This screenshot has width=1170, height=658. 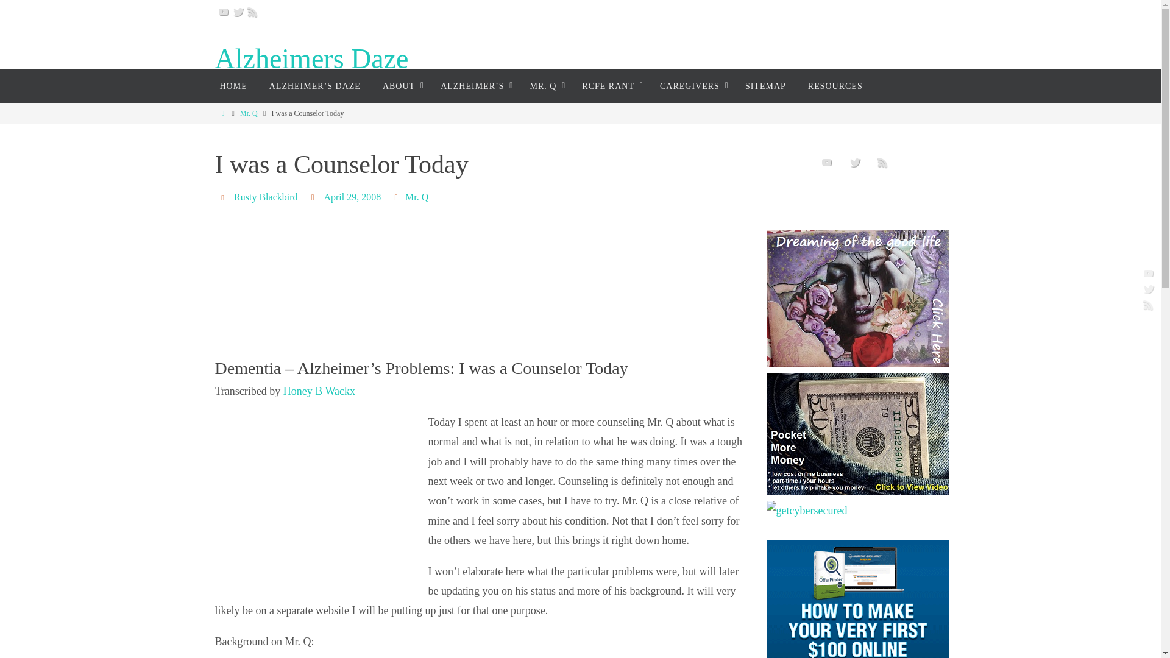 What do you see at coordinates (1149, 273) in the screenshot?
I see `YouTube` at bounding box center [1149, 273].